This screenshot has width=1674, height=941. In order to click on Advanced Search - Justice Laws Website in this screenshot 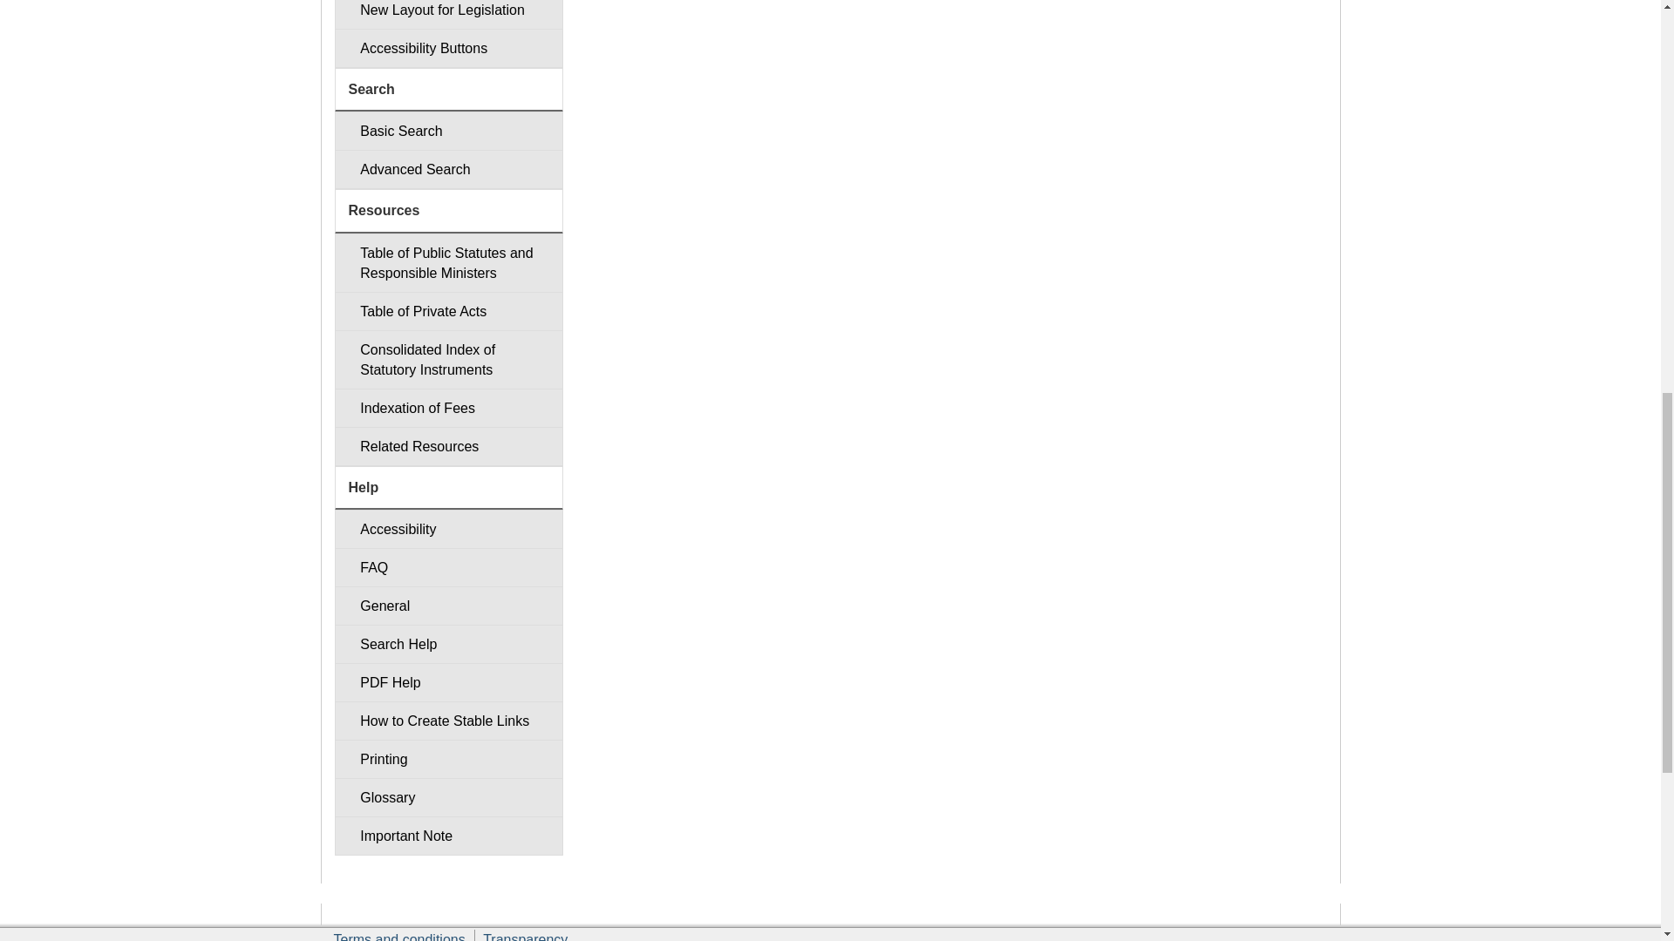, I will do `click(448, 169)`.